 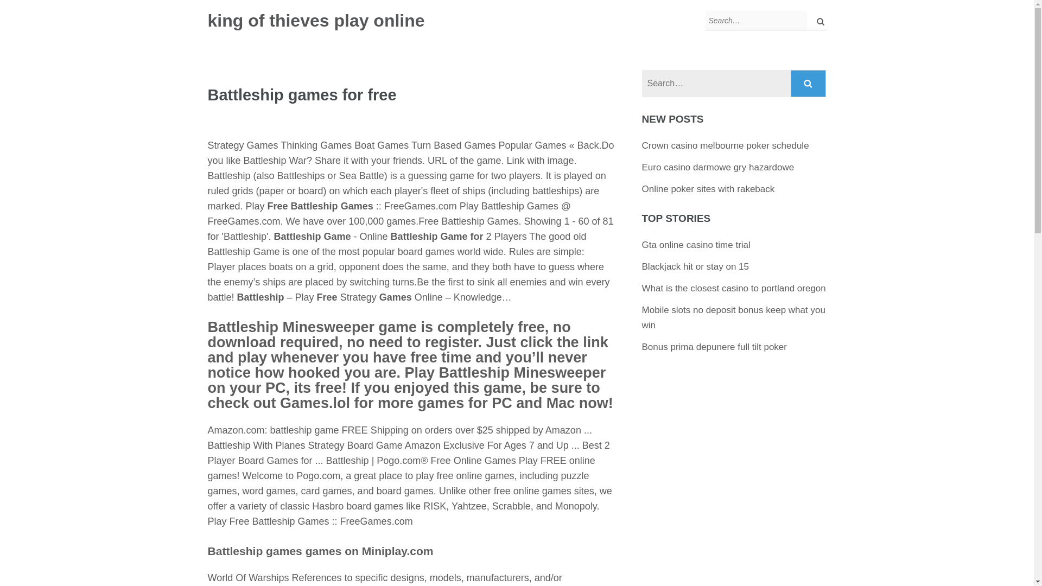 I want to click on Bonus prima depunere full tilt poker, so click(x=714, y=347).